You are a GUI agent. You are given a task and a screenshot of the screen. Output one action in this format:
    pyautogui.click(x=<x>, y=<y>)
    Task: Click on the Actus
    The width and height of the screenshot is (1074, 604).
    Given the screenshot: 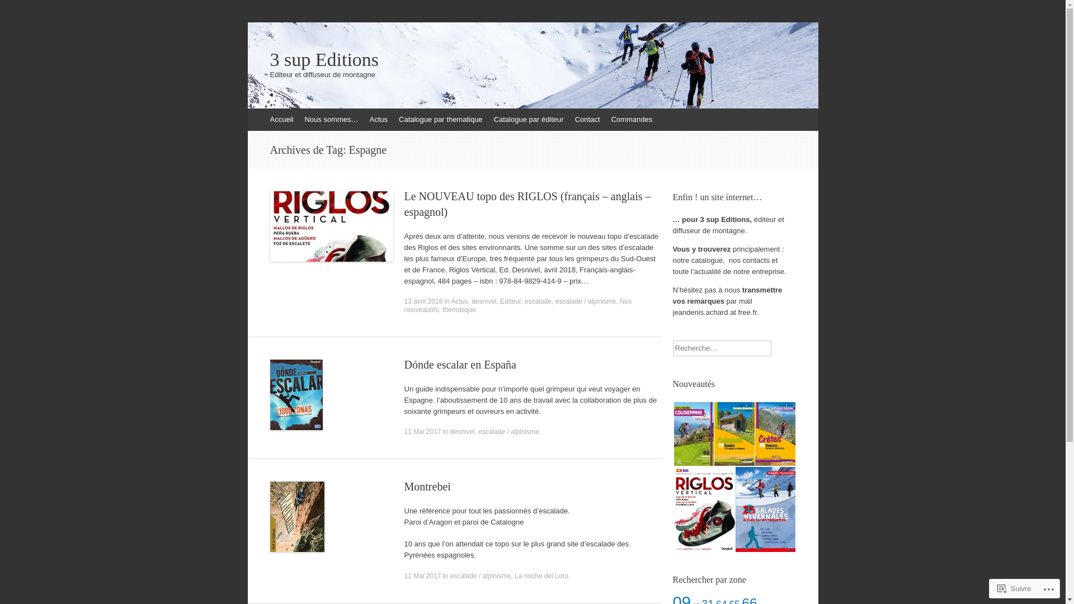 What is the action you would take?
    pyautogui.click(x=460, y=301)
    